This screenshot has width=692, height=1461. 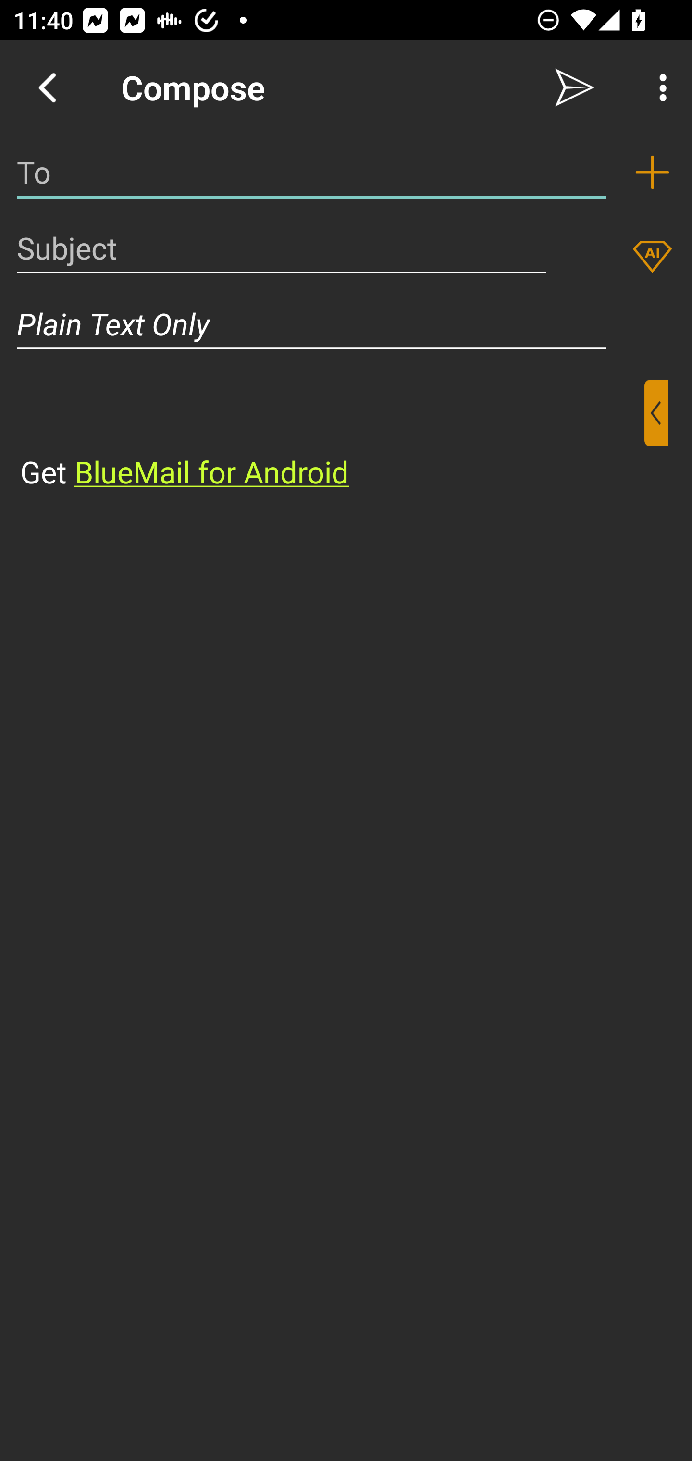 I want to click on 

⁣Get BlueMail for Android ​, so click(x=331, y=436).